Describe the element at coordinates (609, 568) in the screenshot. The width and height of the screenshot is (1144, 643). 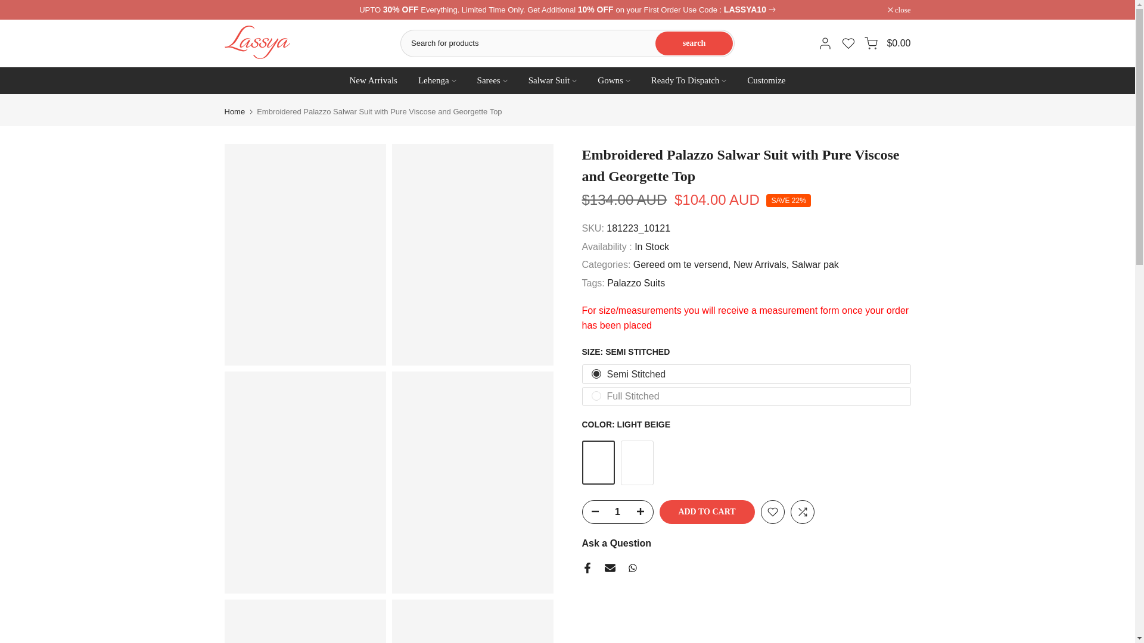
I see `Share on Email` at that location.